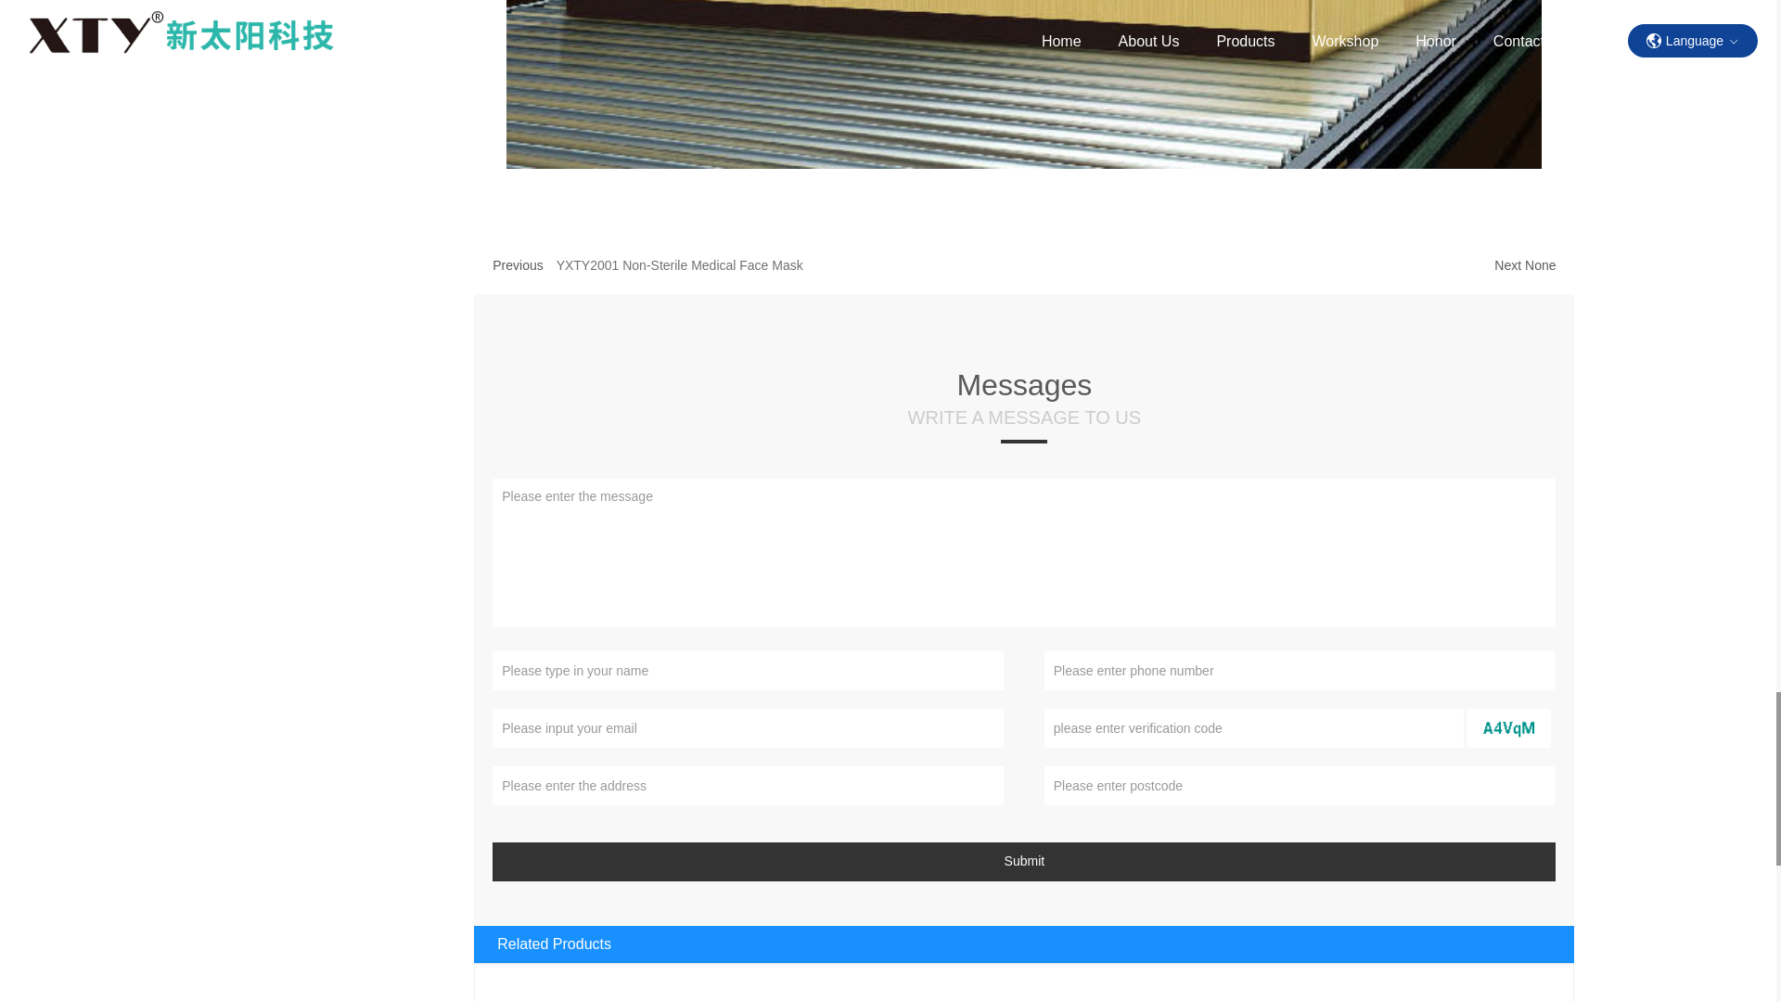 Image resolution: width=1781 pixels, height=1002 pixels. Describe the element at coordinates (658, 971) in the screenshot. I see `Newsun Technology` at that location.